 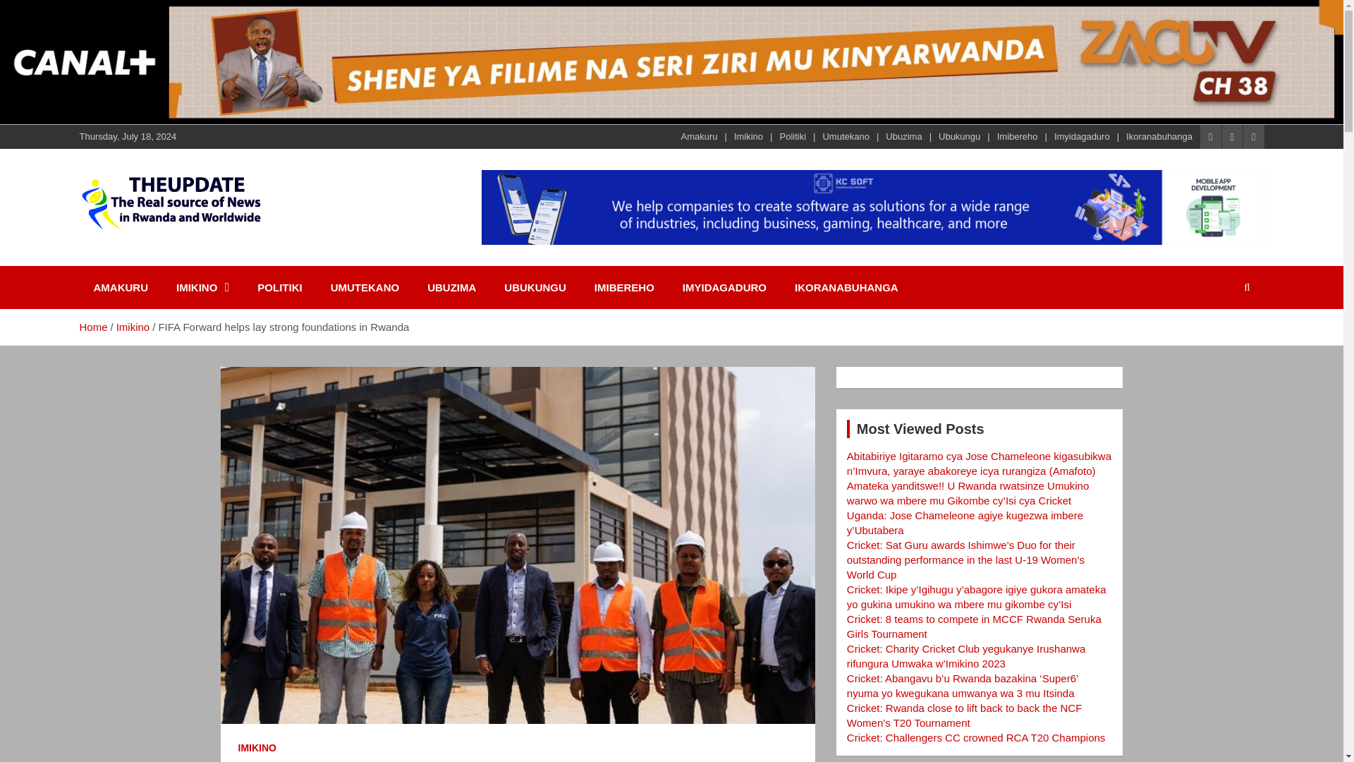 What do you see at coordinates (903, 137) in the screenshot?
I see `Ubuzima` at bounding box center [903, 137].